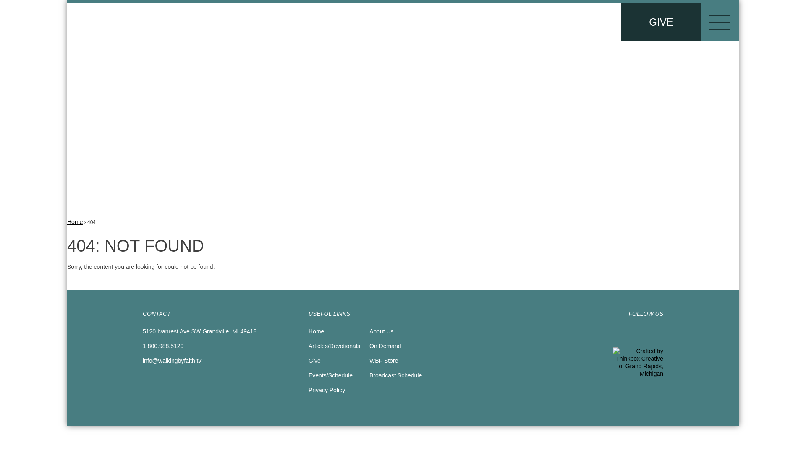 The width and height of the screenshot is (806, 453). I want to click on About Us, so click(381, 331).